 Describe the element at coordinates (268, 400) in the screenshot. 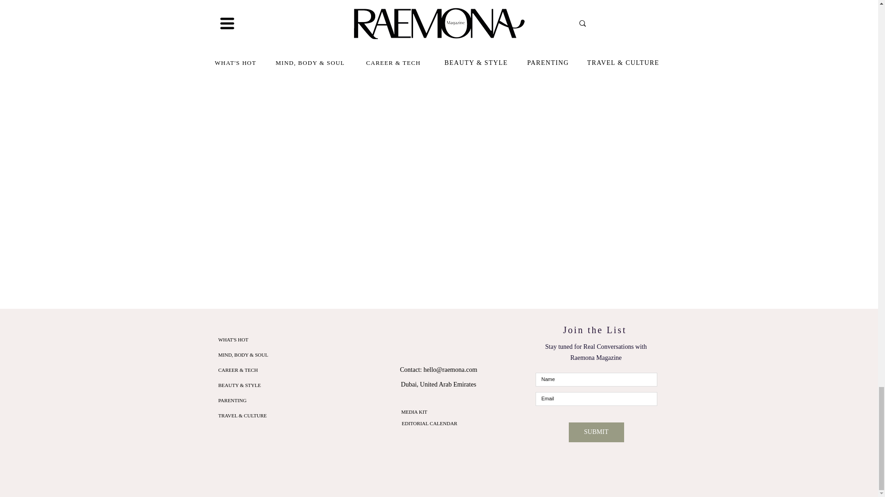

I see `PARENTING` at that location.